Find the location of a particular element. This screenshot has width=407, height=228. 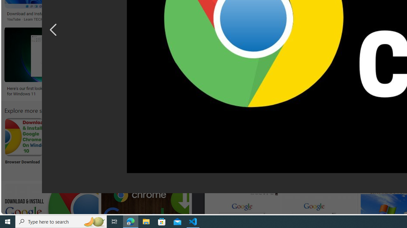

Logo png is located at coordinates (318, 145).